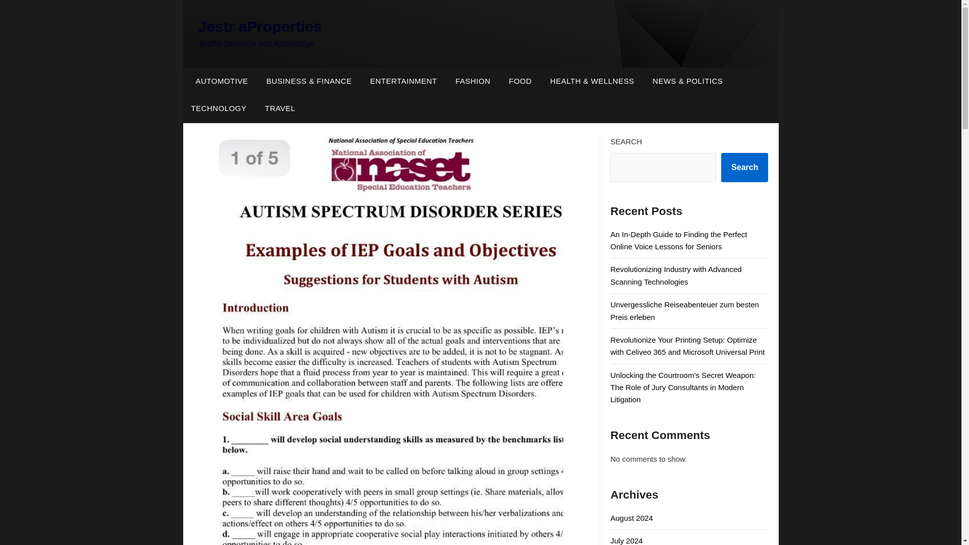 Image resolution: width=969 pixels, height=545 pixels. What do you see at coordinates (744, 168) in the screenshot?
I see `Search` at bounding box center [744, 168].